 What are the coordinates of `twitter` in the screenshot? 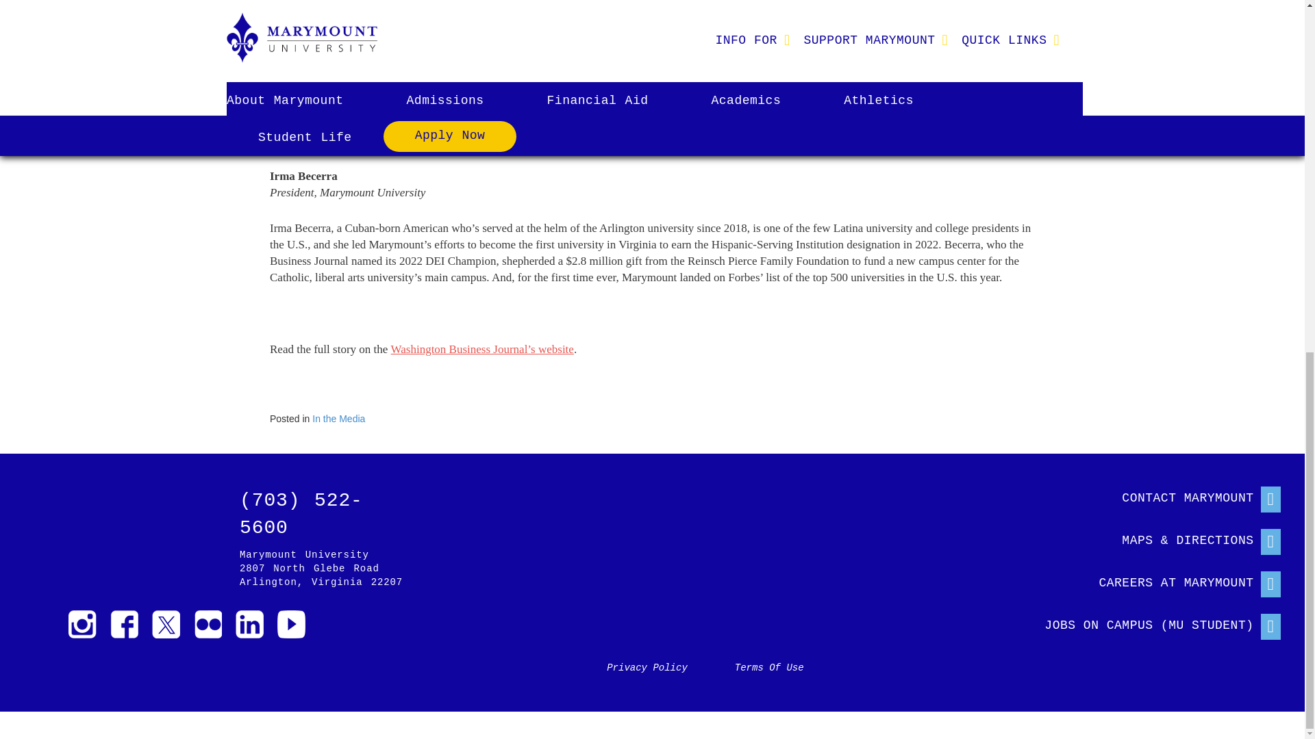 It's located at (166, 624).